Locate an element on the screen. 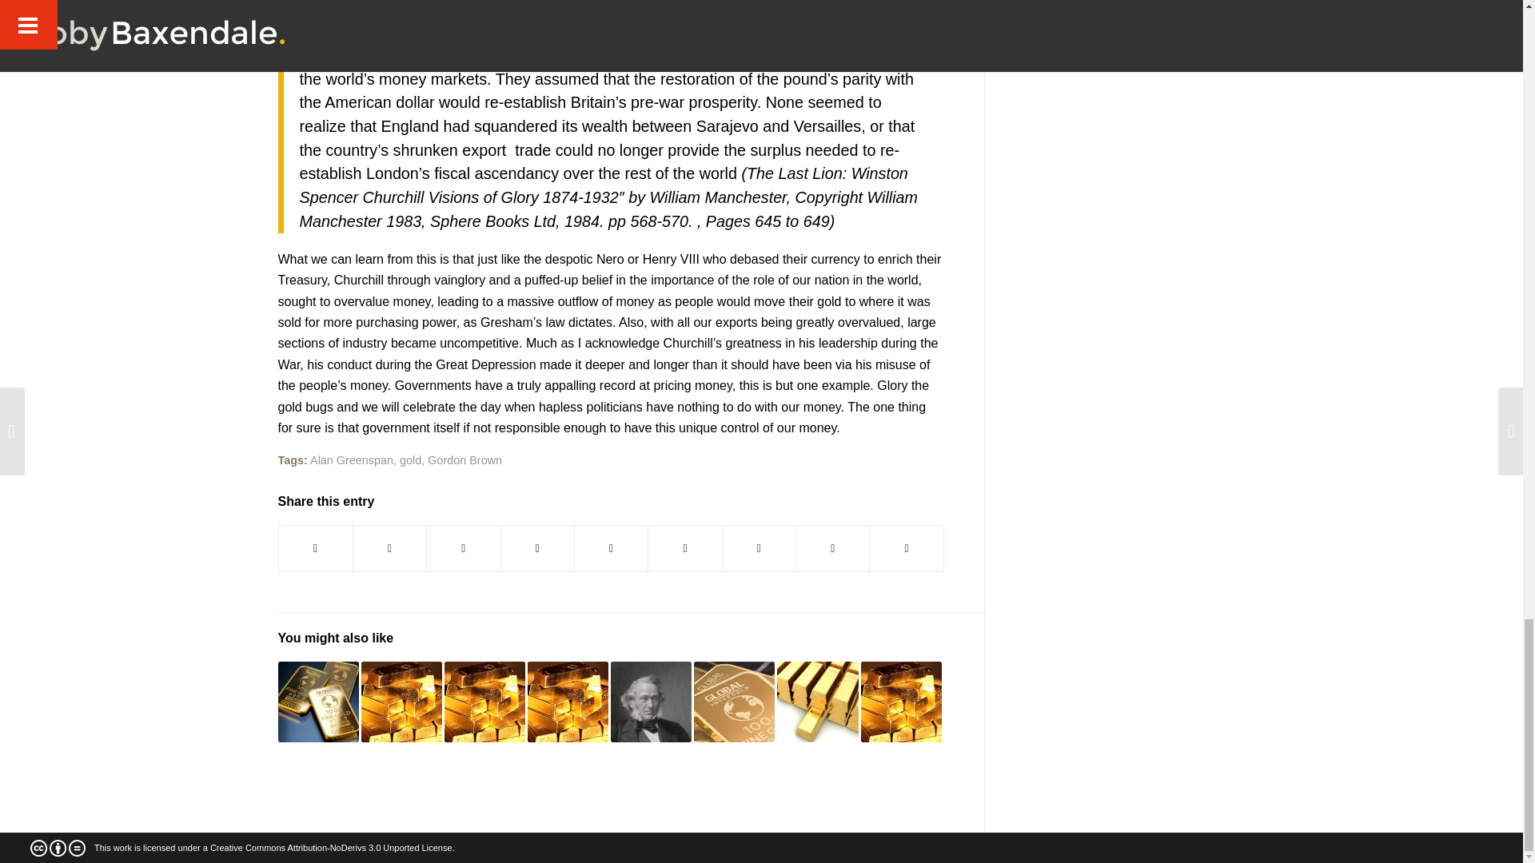 The image size is (1535, 863). Alan Greenspan is located at coordinates (351, 460).